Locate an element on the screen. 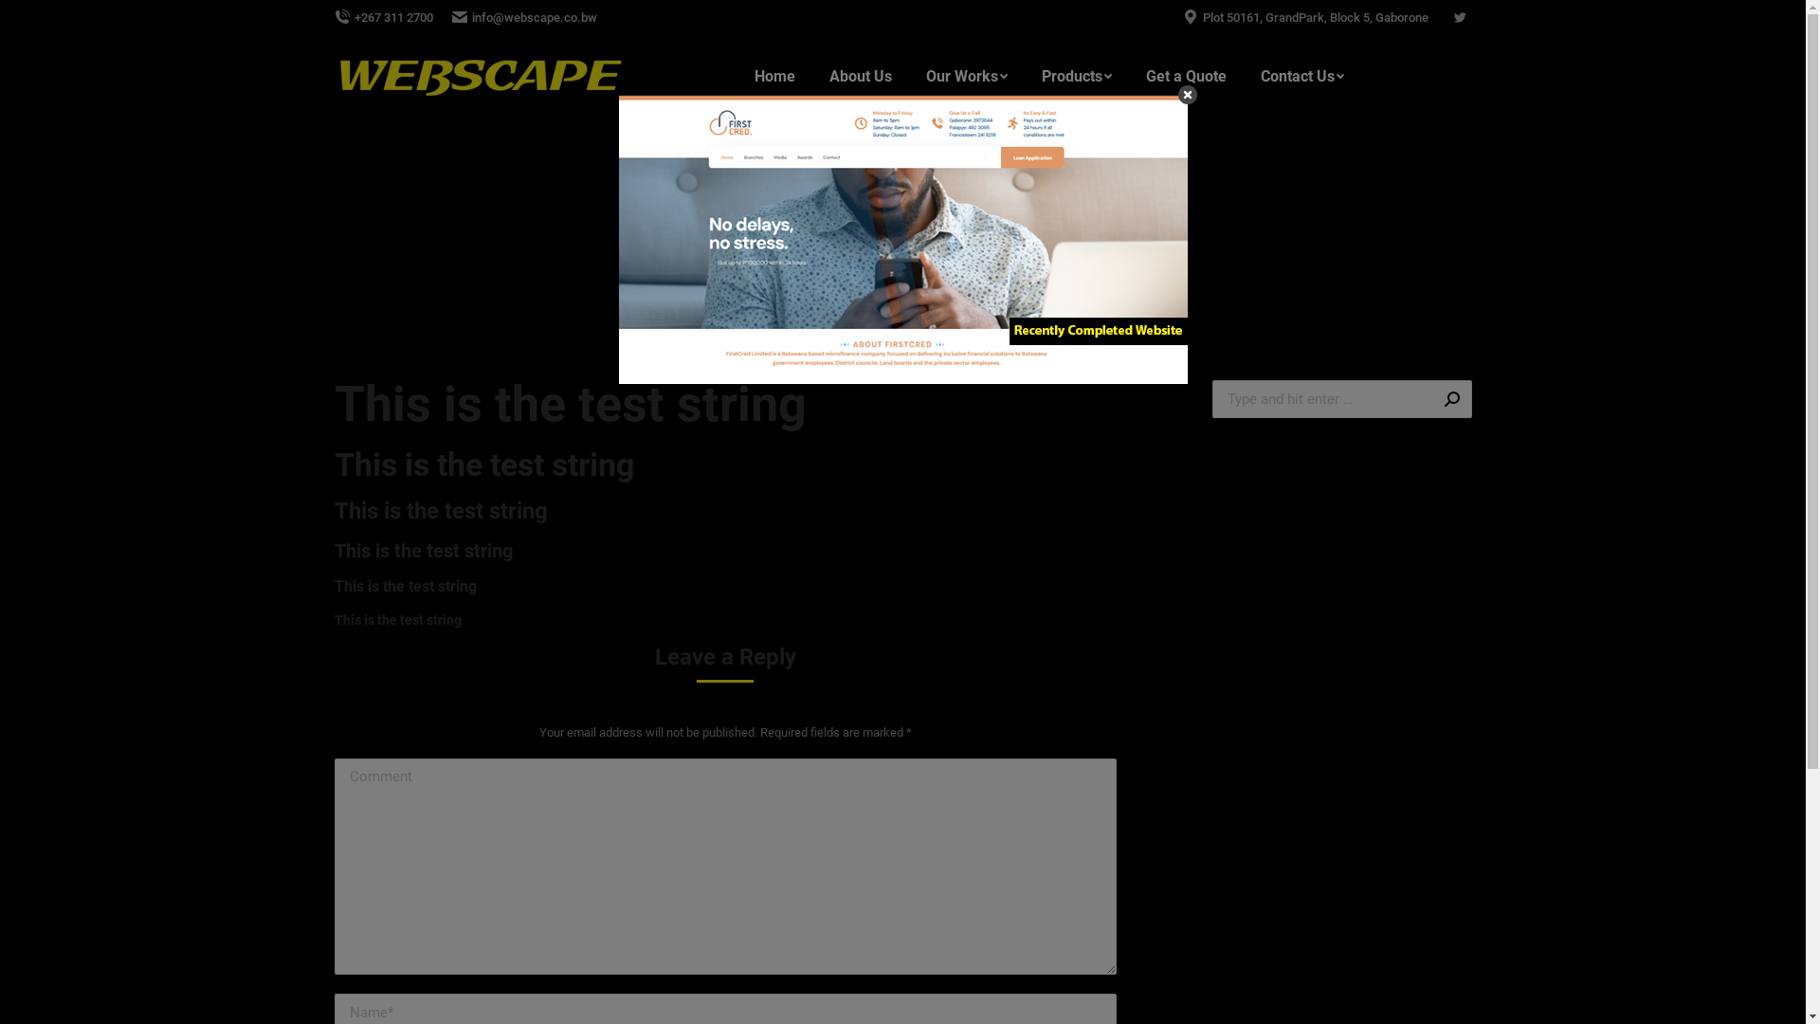  Twitter is located at coordinates (1459, 17).